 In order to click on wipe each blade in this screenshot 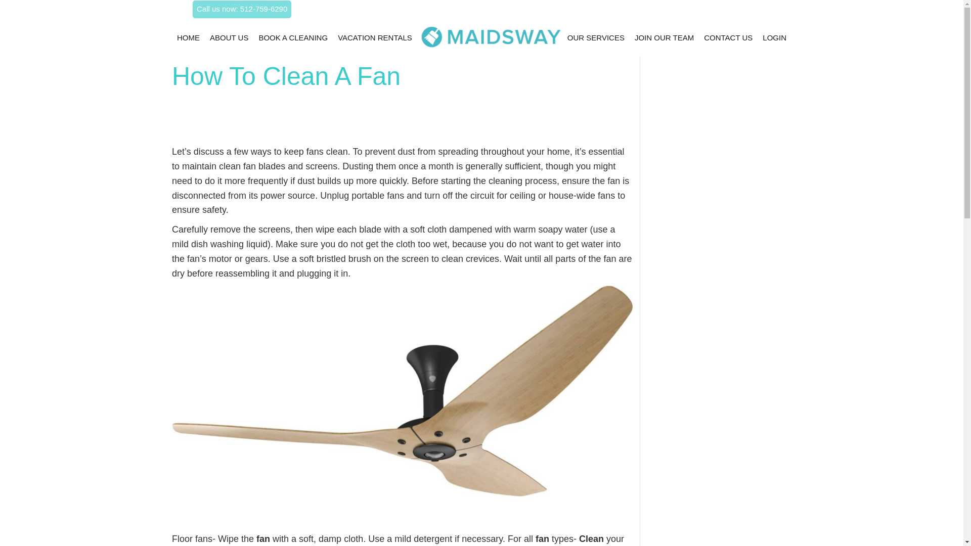, I will do `click(348, 230)`.